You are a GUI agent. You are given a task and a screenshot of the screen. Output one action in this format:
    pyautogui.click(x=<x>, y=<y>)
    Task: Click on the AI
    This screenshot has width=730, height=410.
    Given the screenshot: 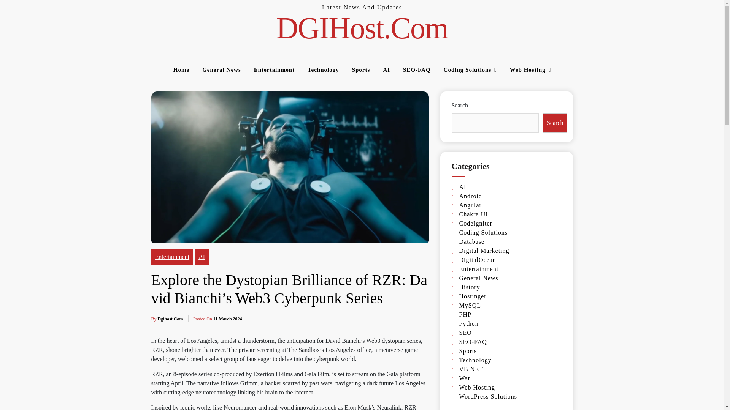 What is the action you would take?
    pyautogui.click(x=386, y=70)
    